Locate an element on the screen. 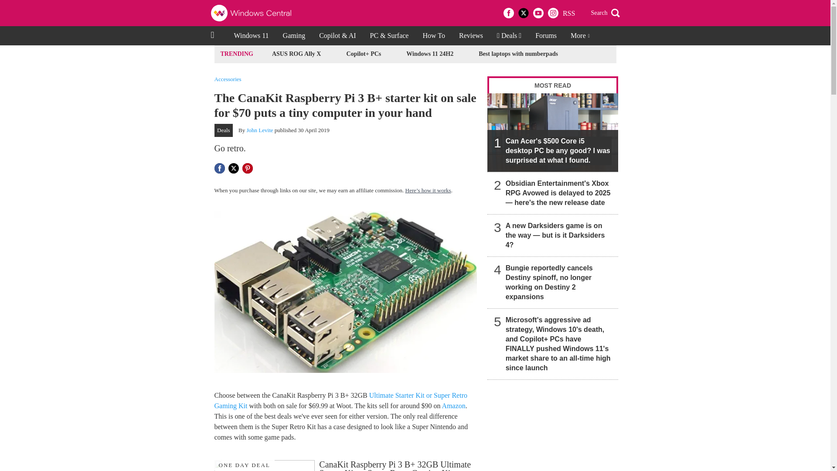 The height and width of the screenshot is (471, 837). RSS is located at coordinates (568, 13).